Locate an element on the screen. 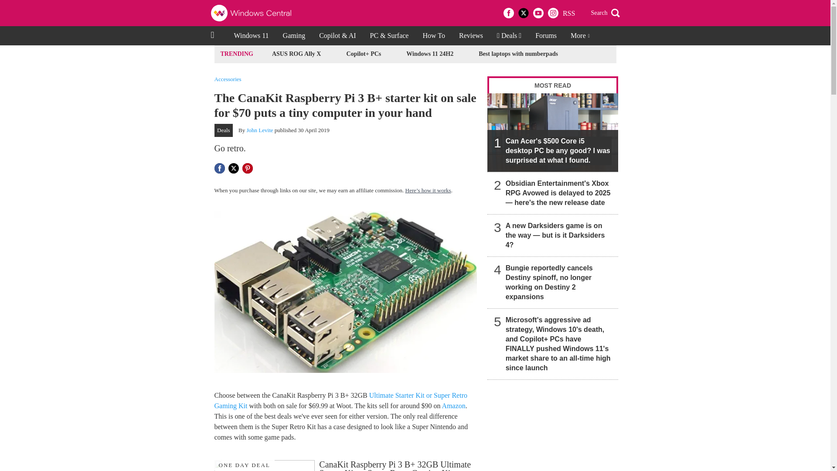 The height and width of the screenshot is (471, 837). RSS is located at coordinates (568, 13).